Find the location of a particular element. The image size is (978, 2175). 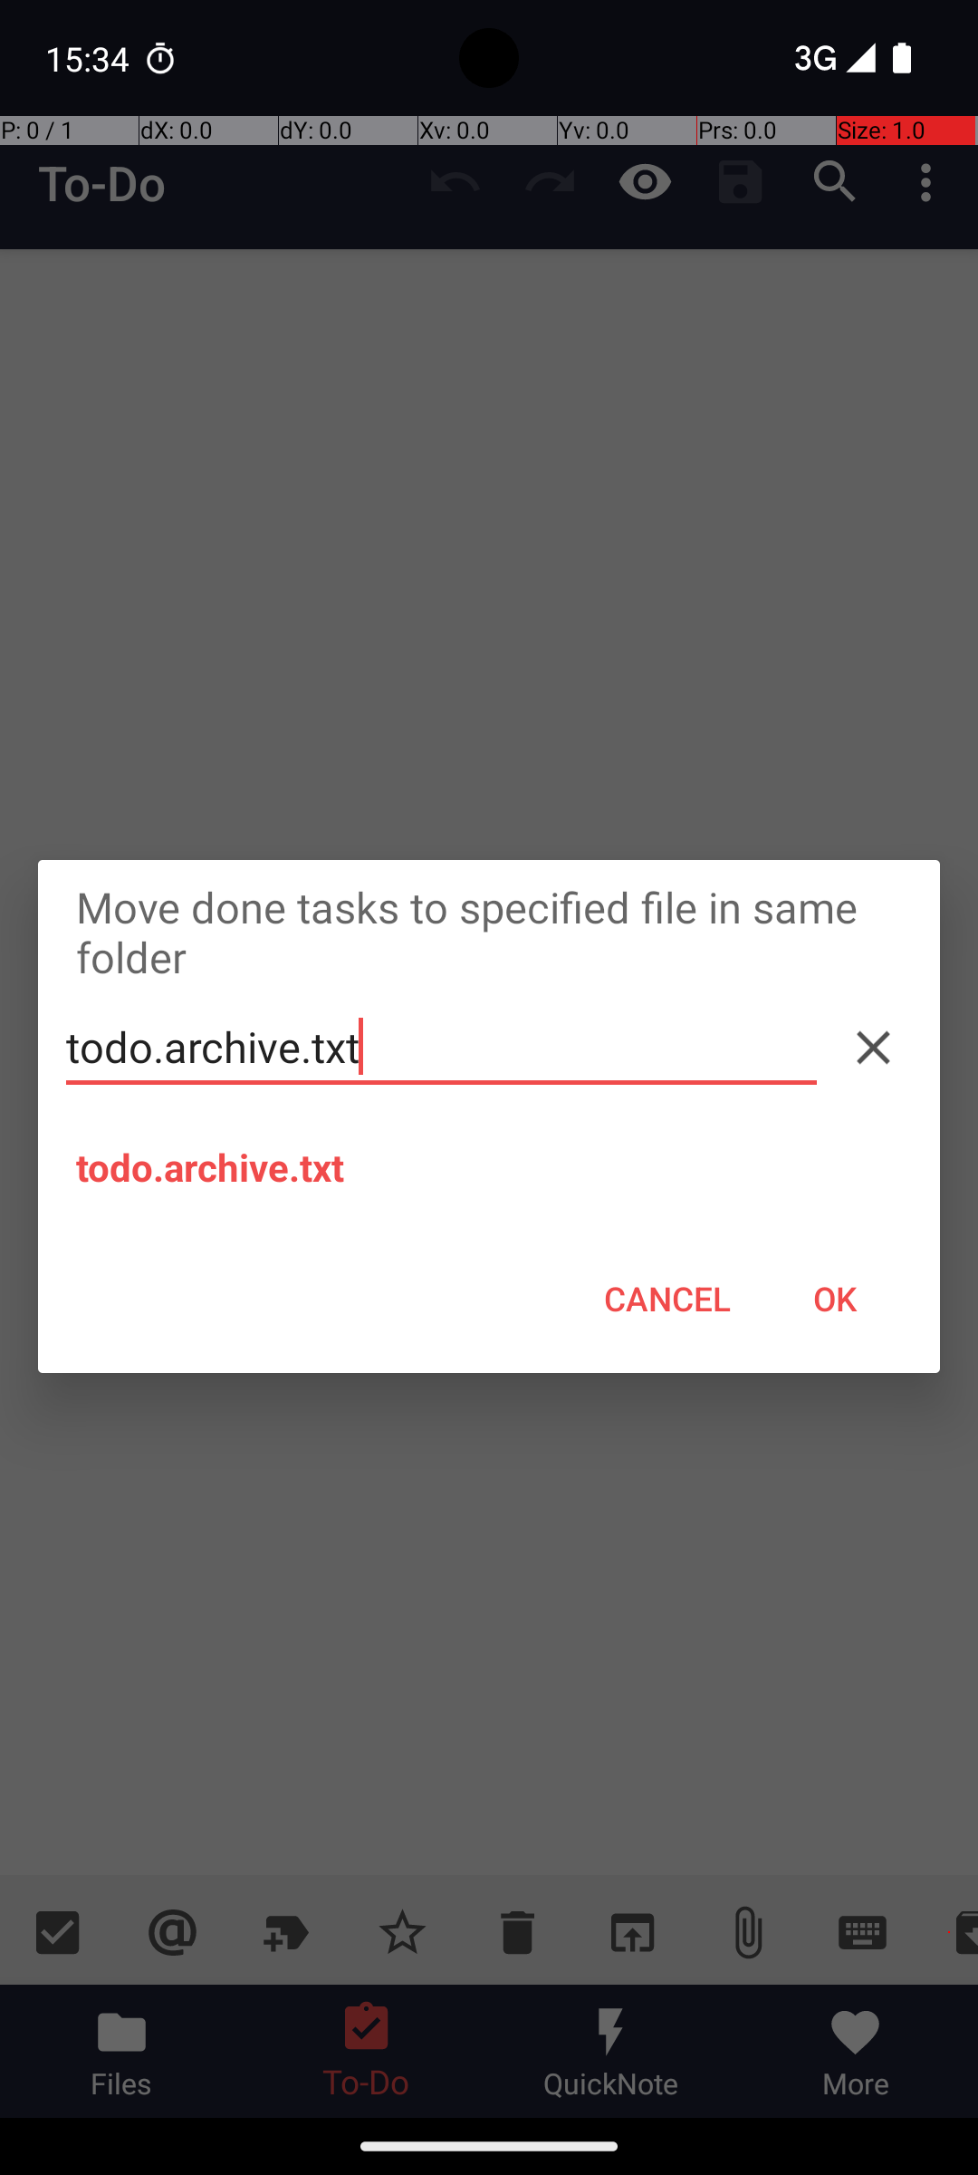

Move done tasks to specified file in same folder is located at coordinates (489, 932).